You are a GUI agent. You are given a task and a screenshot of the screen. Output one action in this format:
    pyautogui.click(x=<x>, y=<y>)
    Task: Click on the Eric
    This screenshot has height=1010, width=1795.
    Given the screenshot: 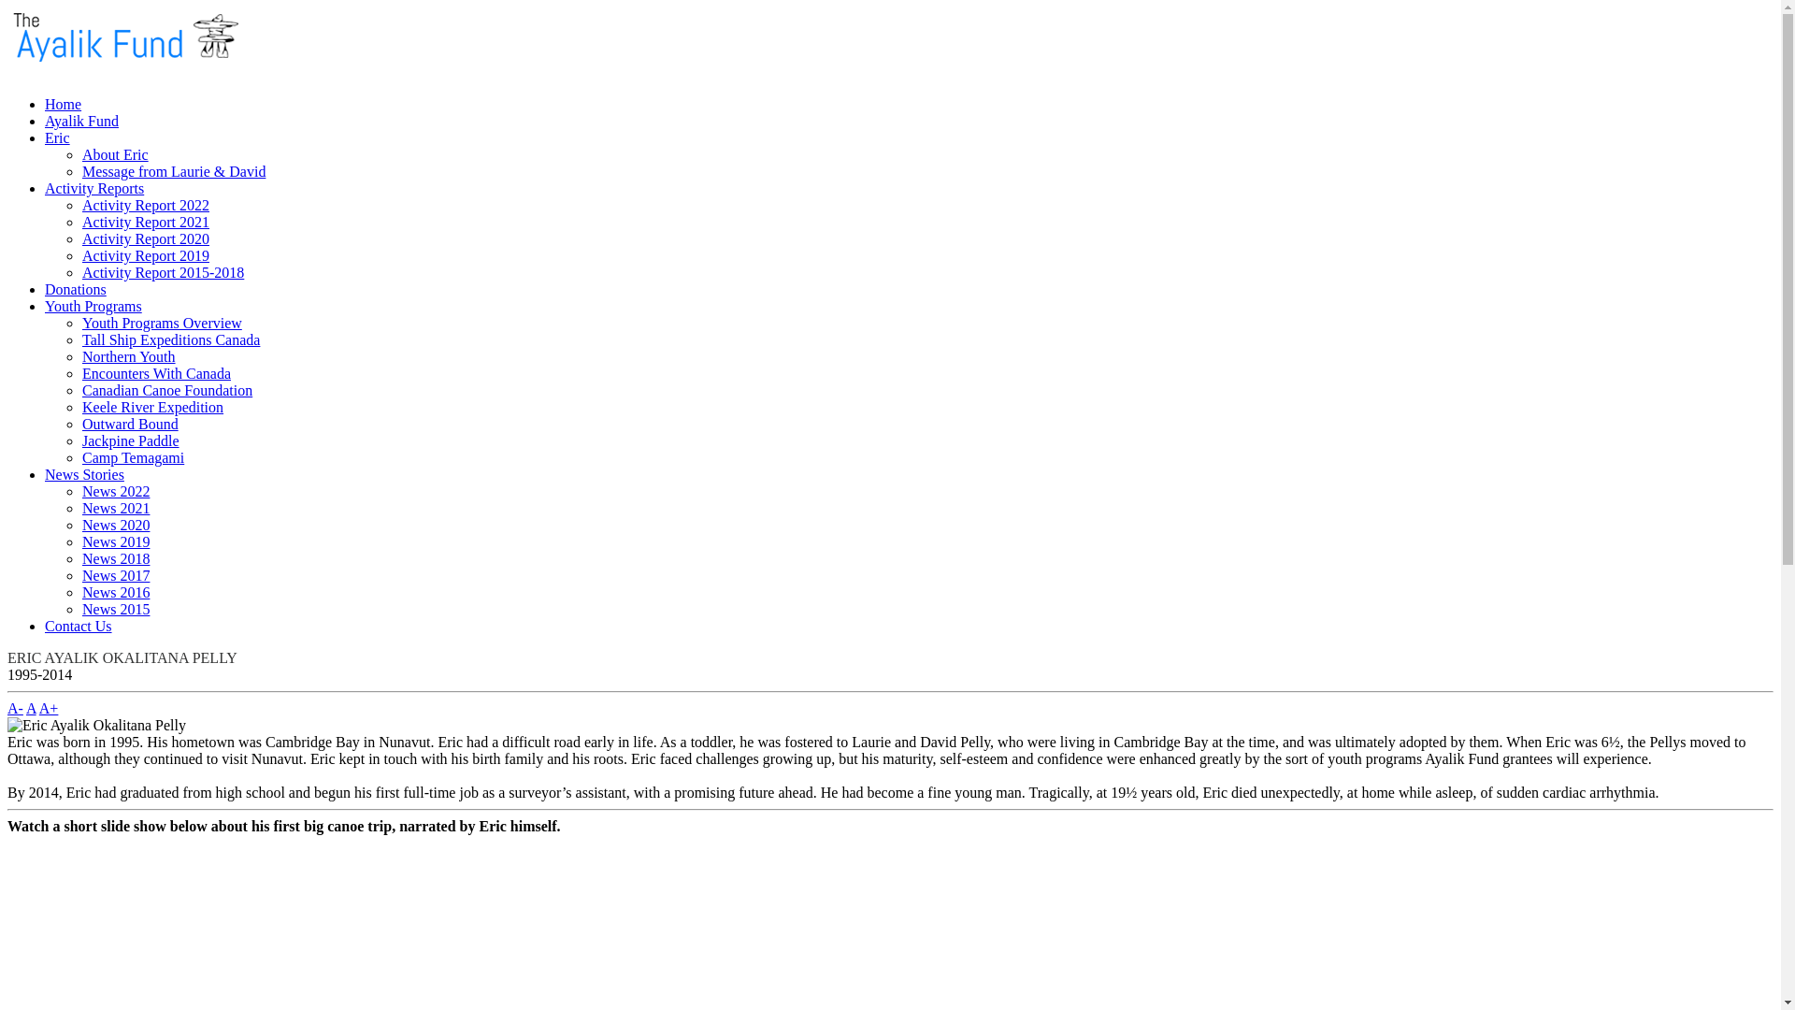 What is the action you would take?
    pyautogui.click(x=58, y=137)
    